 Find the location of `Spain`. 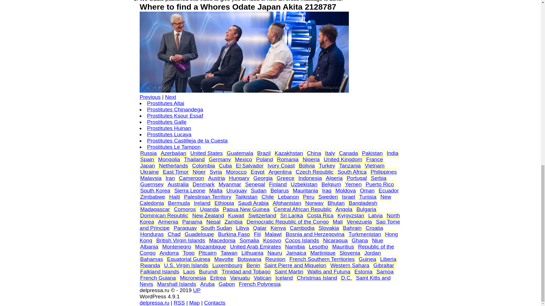

Spain is located at coordinates (147, 159).